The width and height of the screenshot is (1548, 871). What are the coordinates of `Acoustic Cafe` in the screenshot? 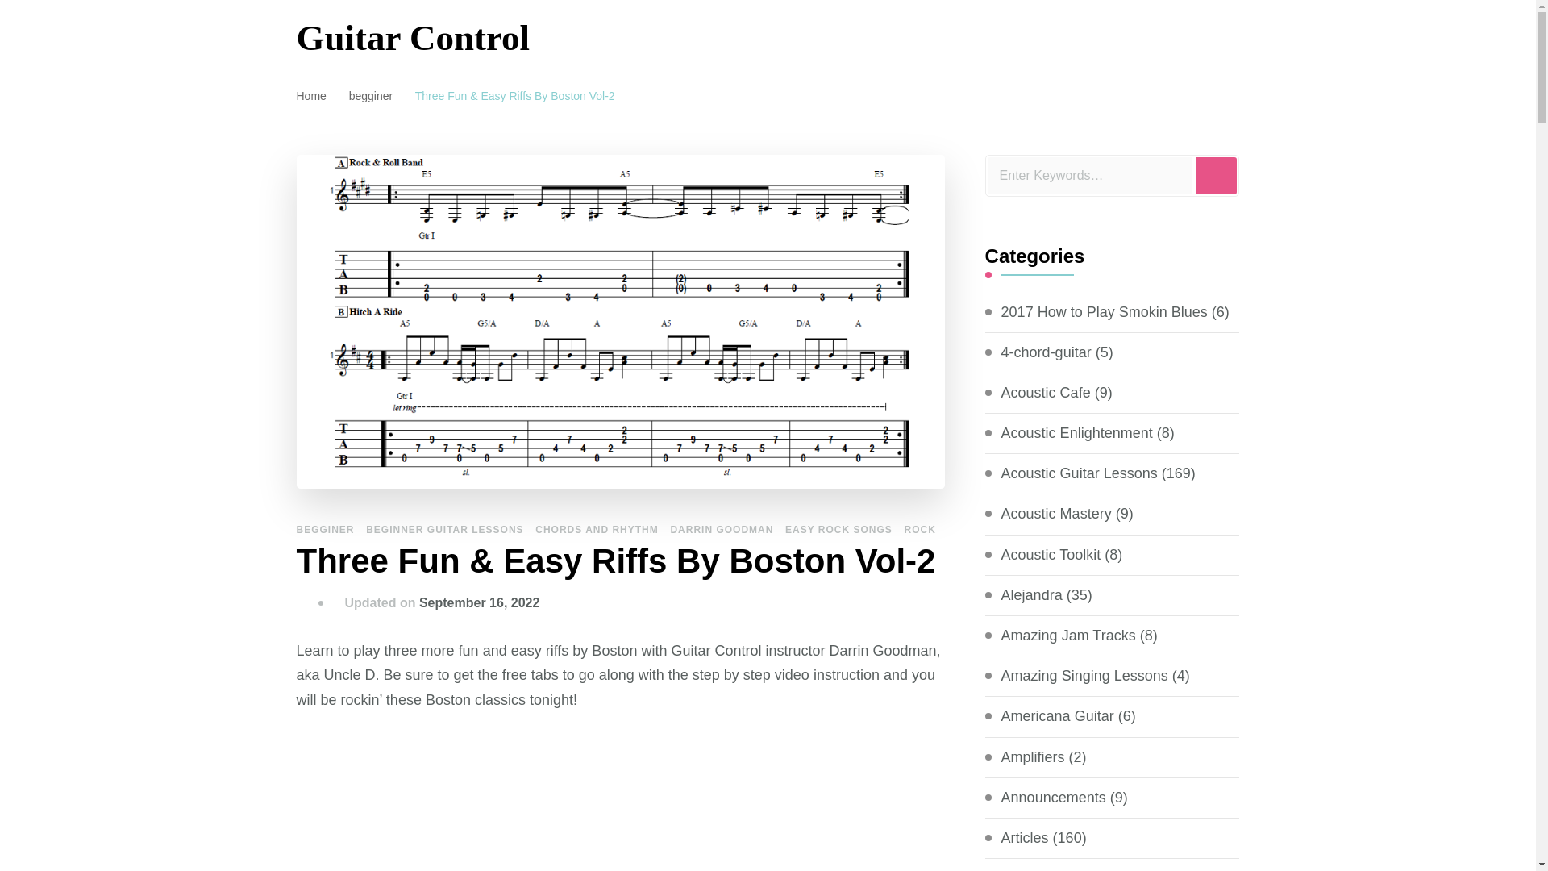 It's located at (1047, 394).